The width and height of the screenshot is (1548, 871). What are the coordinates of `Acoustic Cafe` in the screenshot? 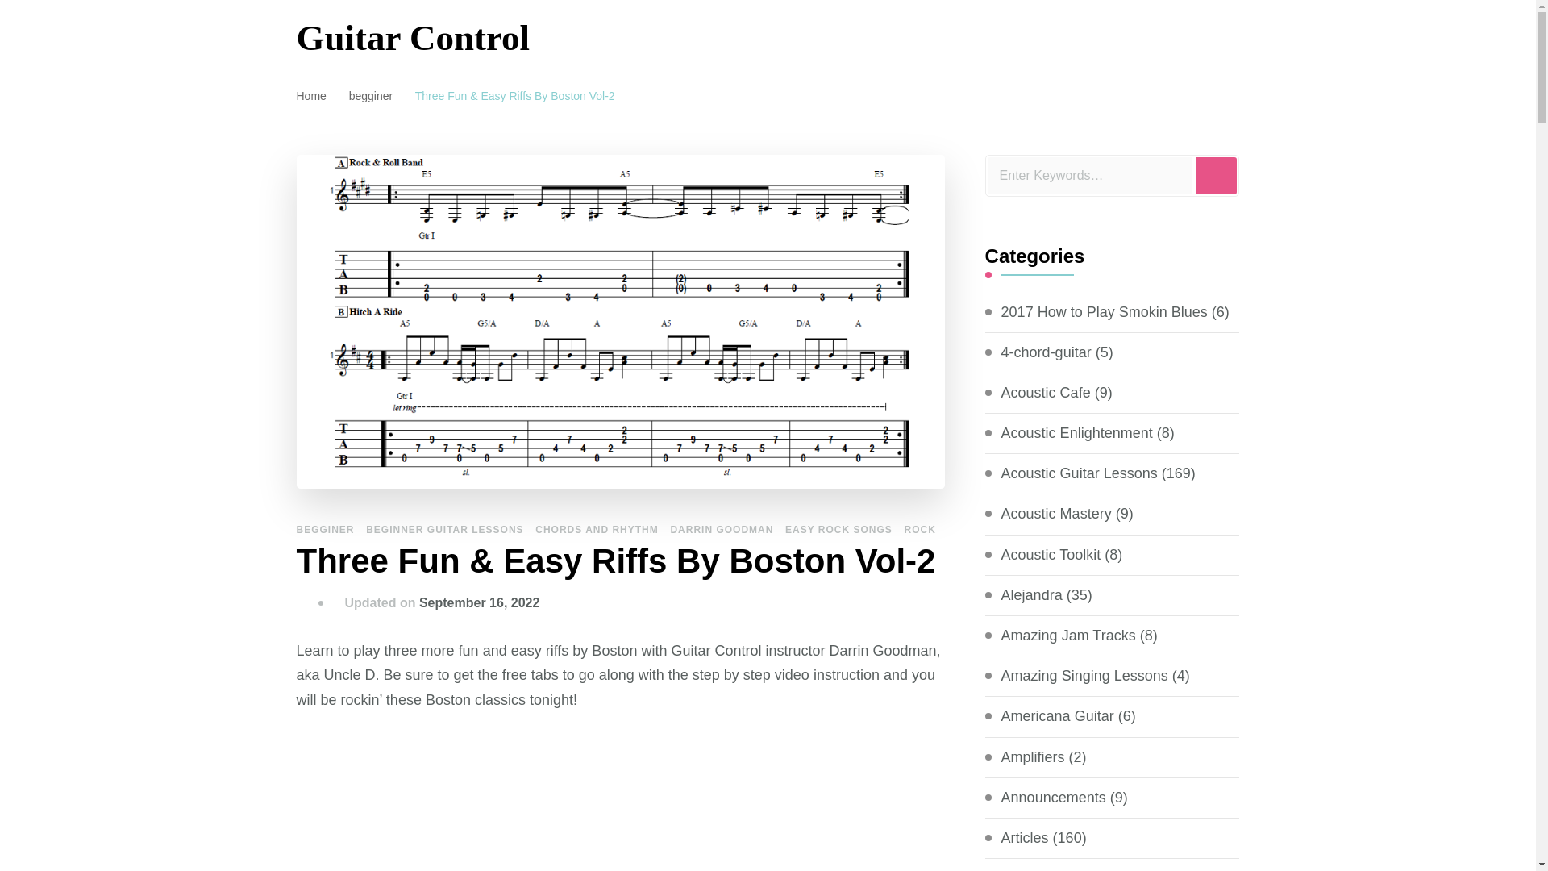 It's located at (1047, 394).